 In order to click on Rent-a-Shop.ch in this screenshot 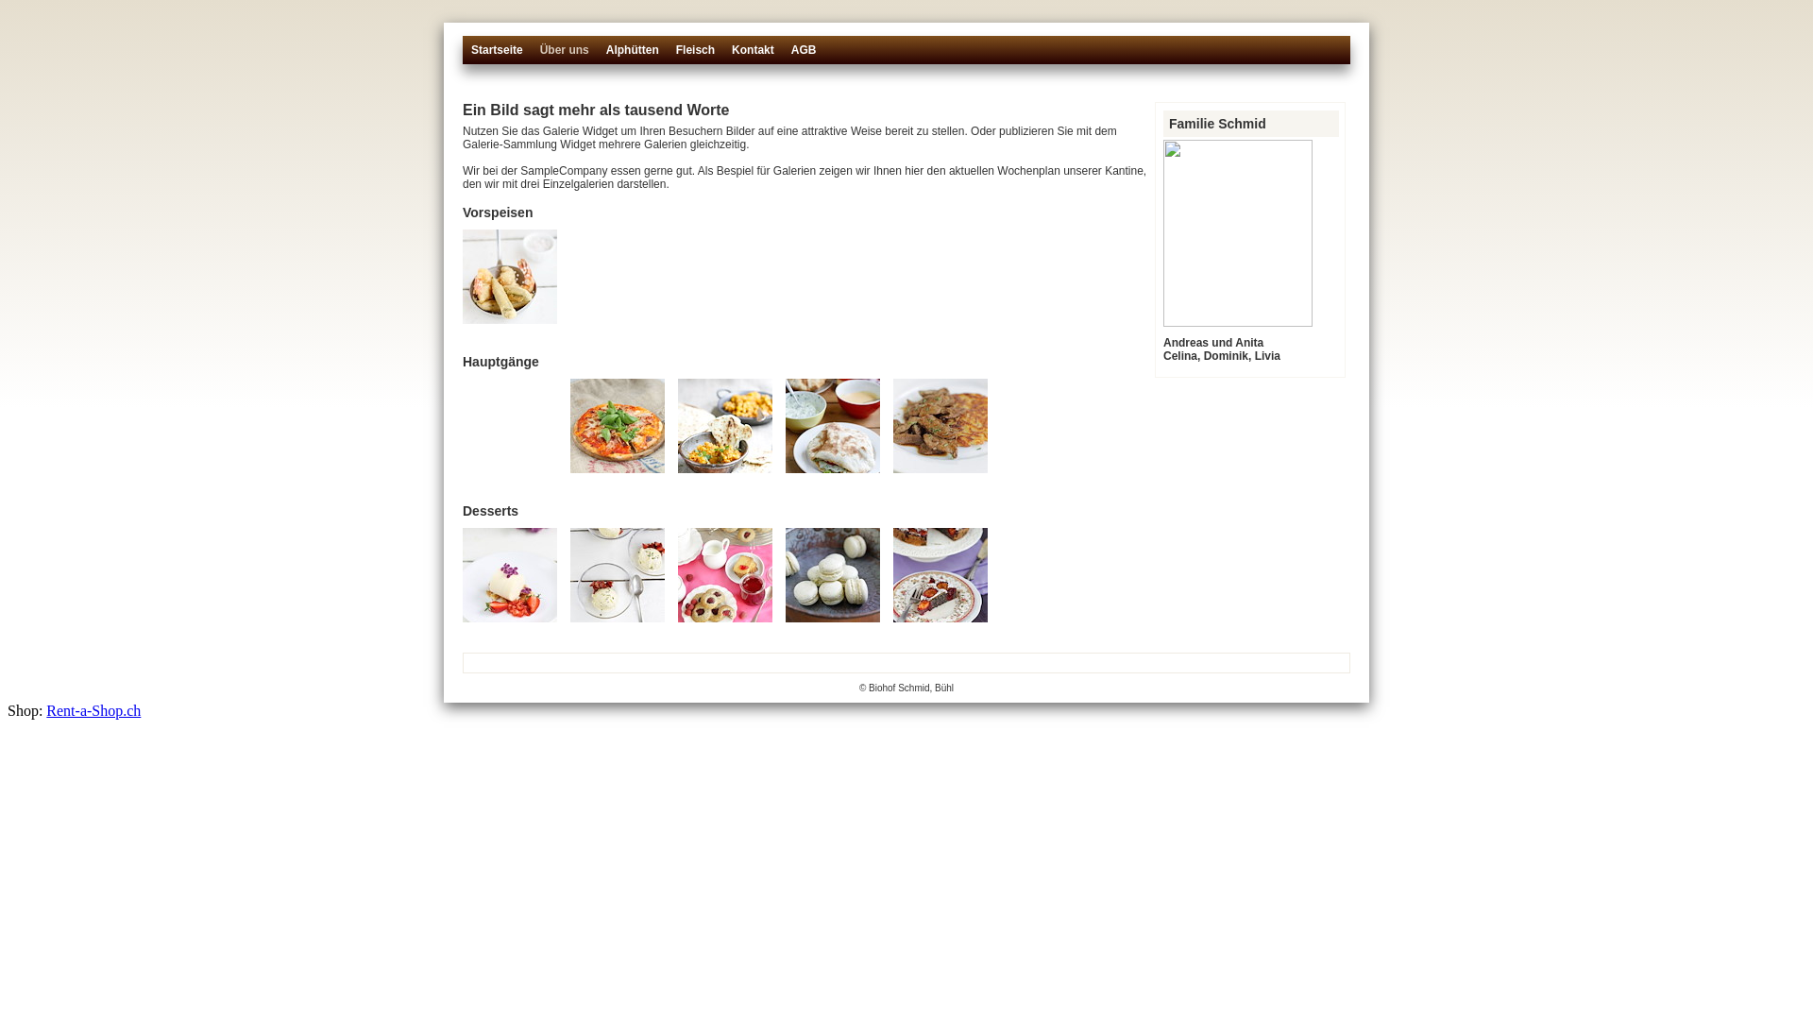, I will do `click(93, 710)`.